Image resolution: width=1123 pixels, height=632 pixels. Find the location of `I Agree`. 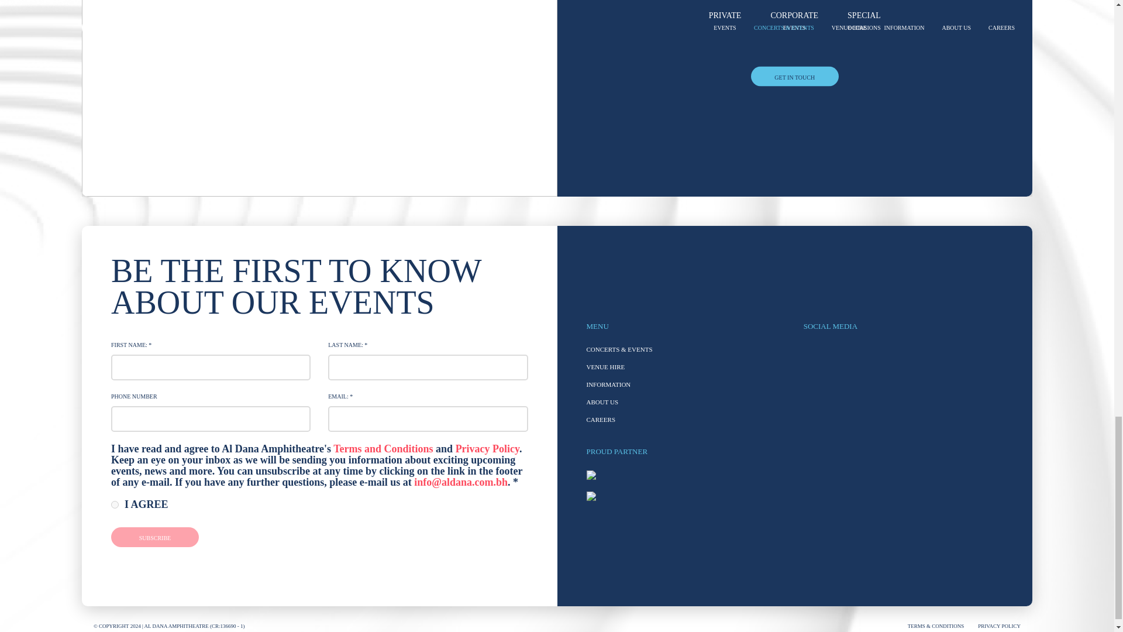

I Agree is located at coordinates (115, 504).